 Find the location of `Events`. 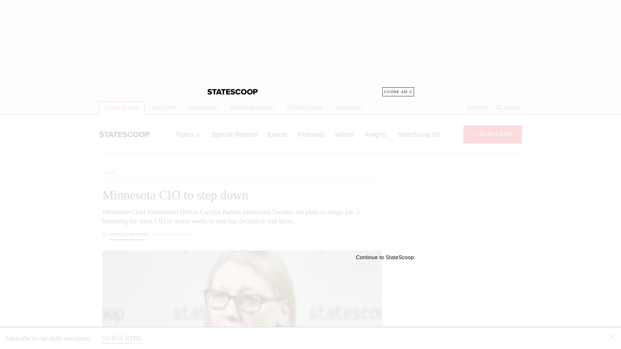

Events is located at coordinates (277, 134).